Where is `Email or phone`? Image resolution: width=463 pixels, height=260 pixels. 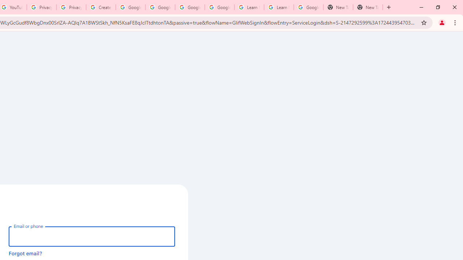 Email or phone is located at coordinates (92, 236).